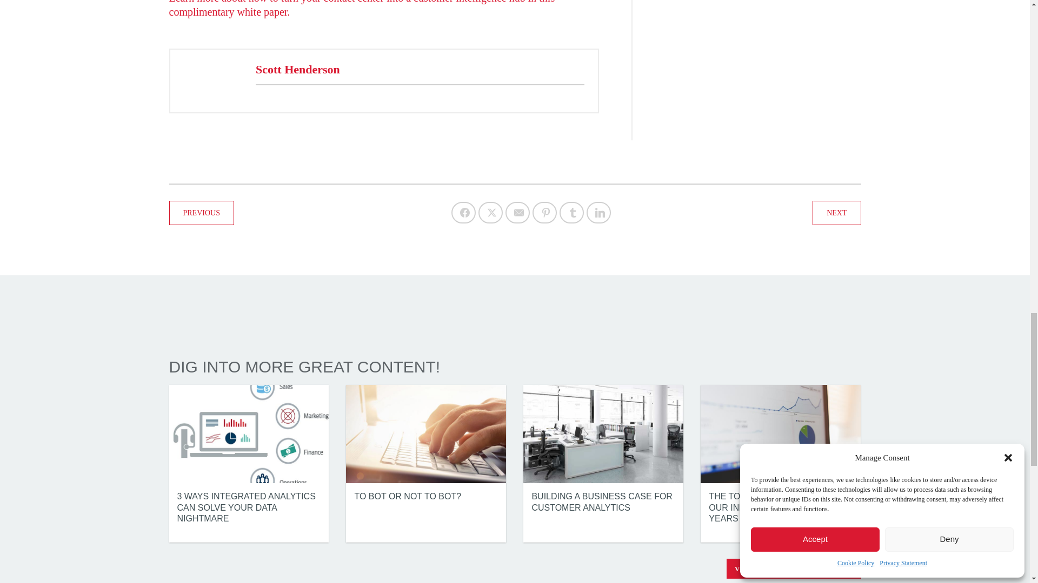 This screenshot has width=1038, height=583. What do you see at coordinates (598, 212) in the screenshot?
I see `Share on LinkedIn` at bounding box center [598, 212].